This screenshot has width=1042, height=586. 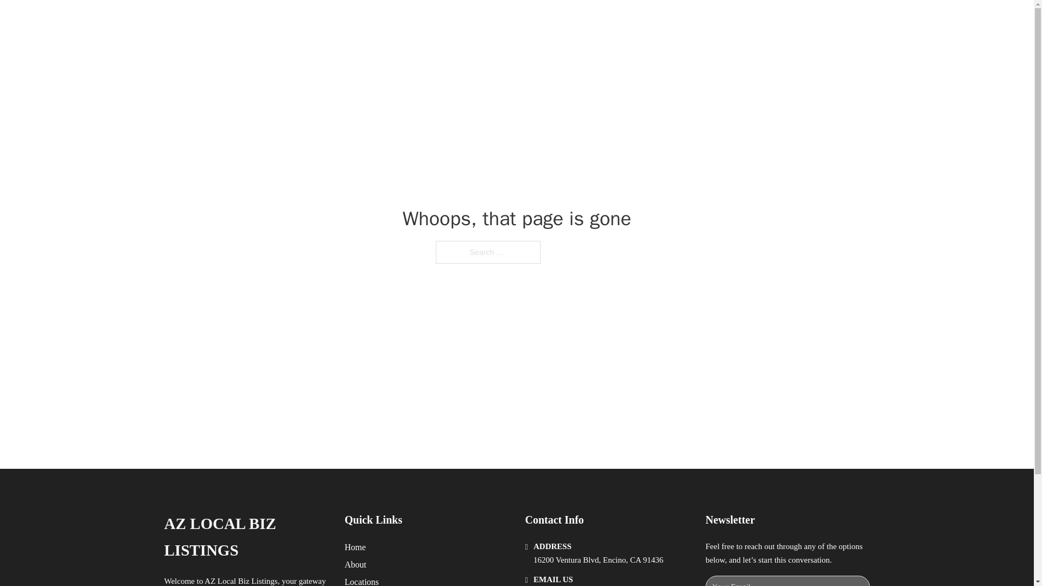 What do you see at coordinates (355, 564) in the screenshot?
I see `About` at bounding box center [355, 564].